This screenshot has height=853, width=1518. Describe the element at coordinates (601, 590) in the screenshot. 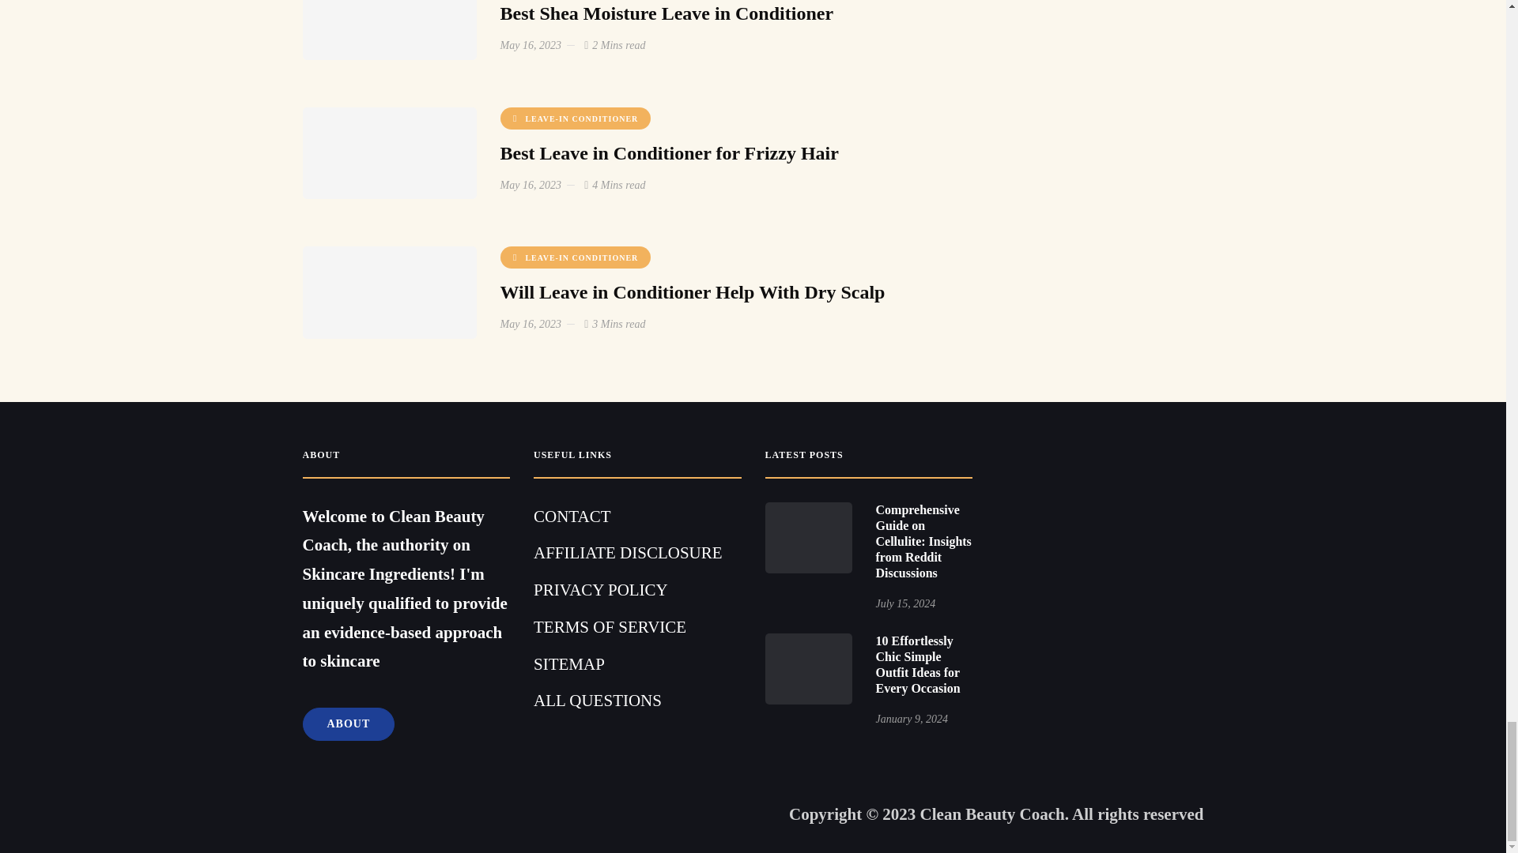

I see `PRIVACY POLICY` at that location.